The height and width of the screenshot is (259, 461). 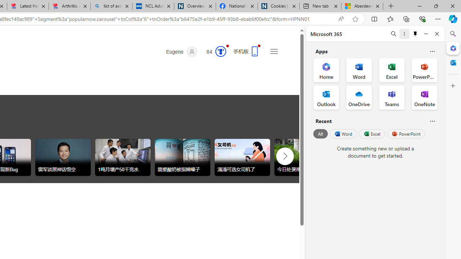 What do you see at coordinates (326, 97) in the screenshot?
I see `Outlook Office App` at bounding box center [326, 97].